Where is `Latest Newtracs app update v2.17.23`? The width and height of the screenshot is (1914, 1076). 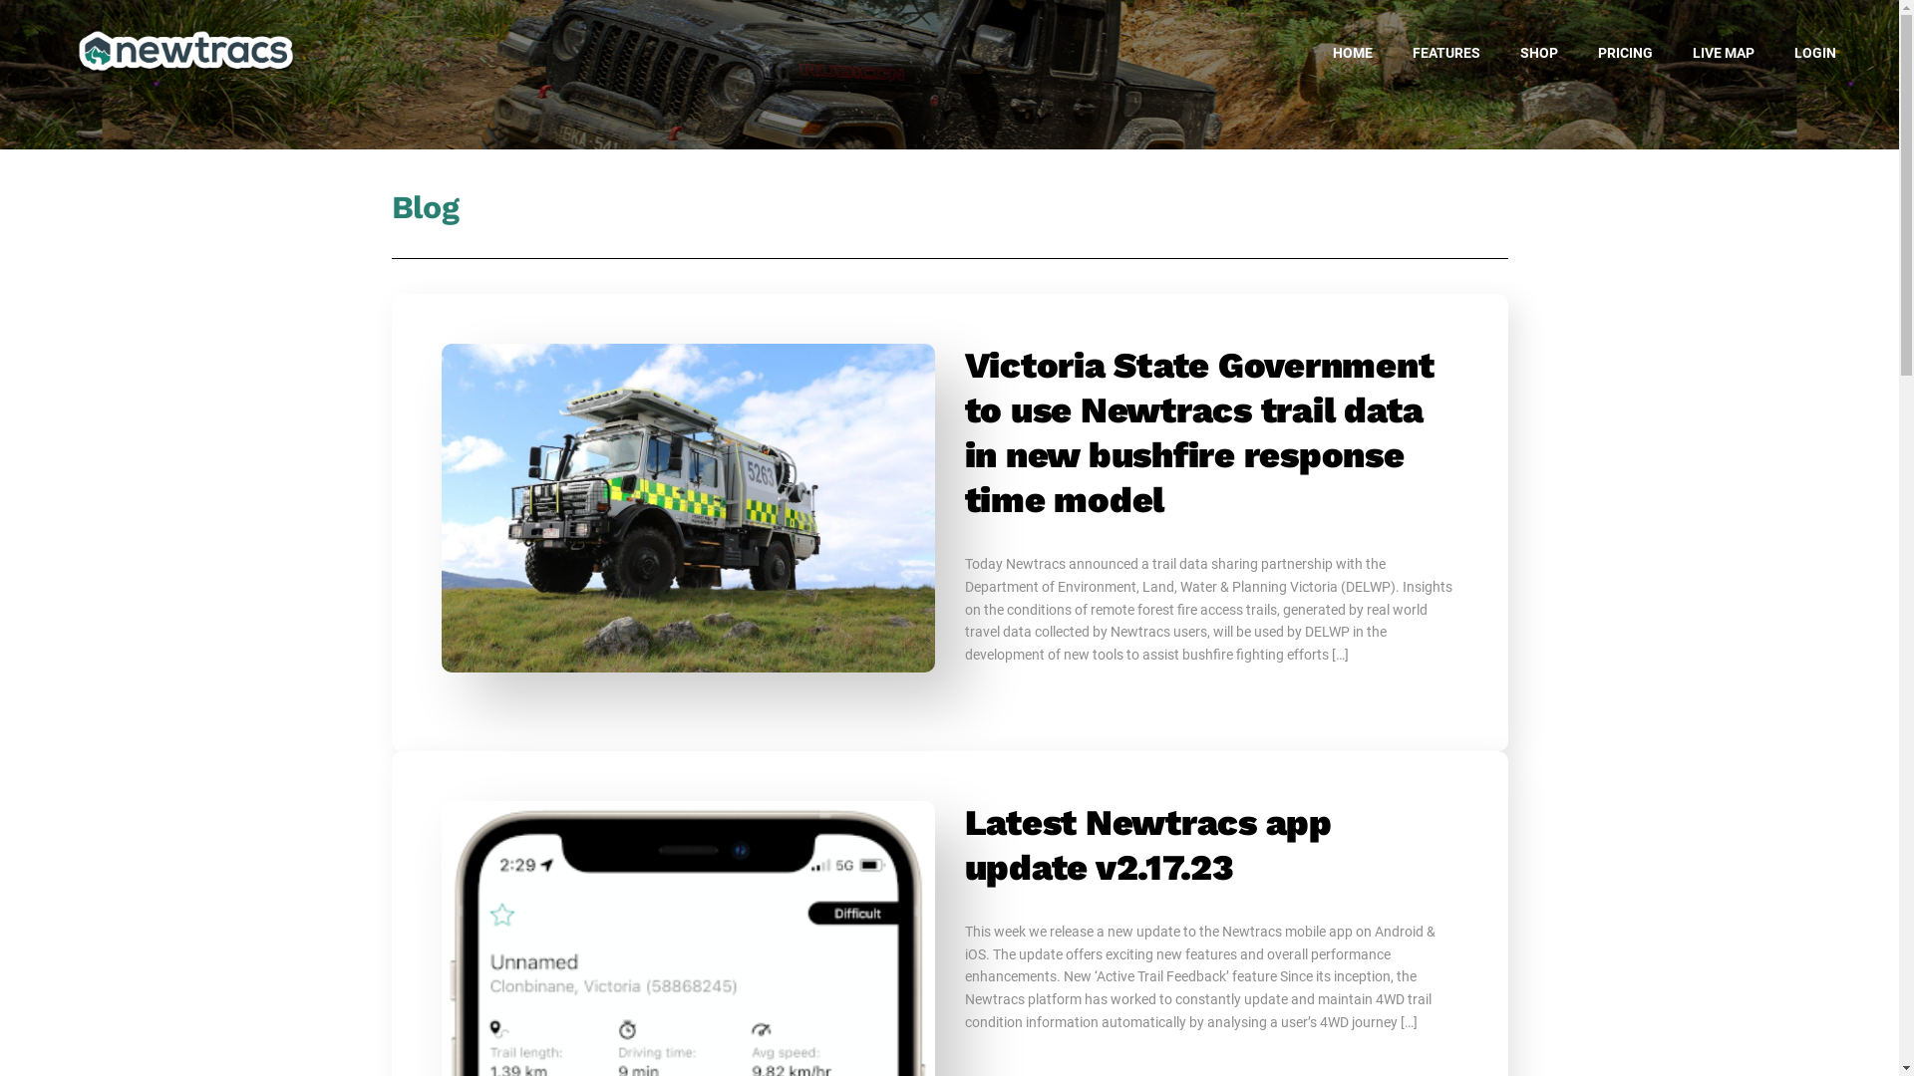
Latest Newtracs app update v2.17.23 is located at coordinates (1148, 845).